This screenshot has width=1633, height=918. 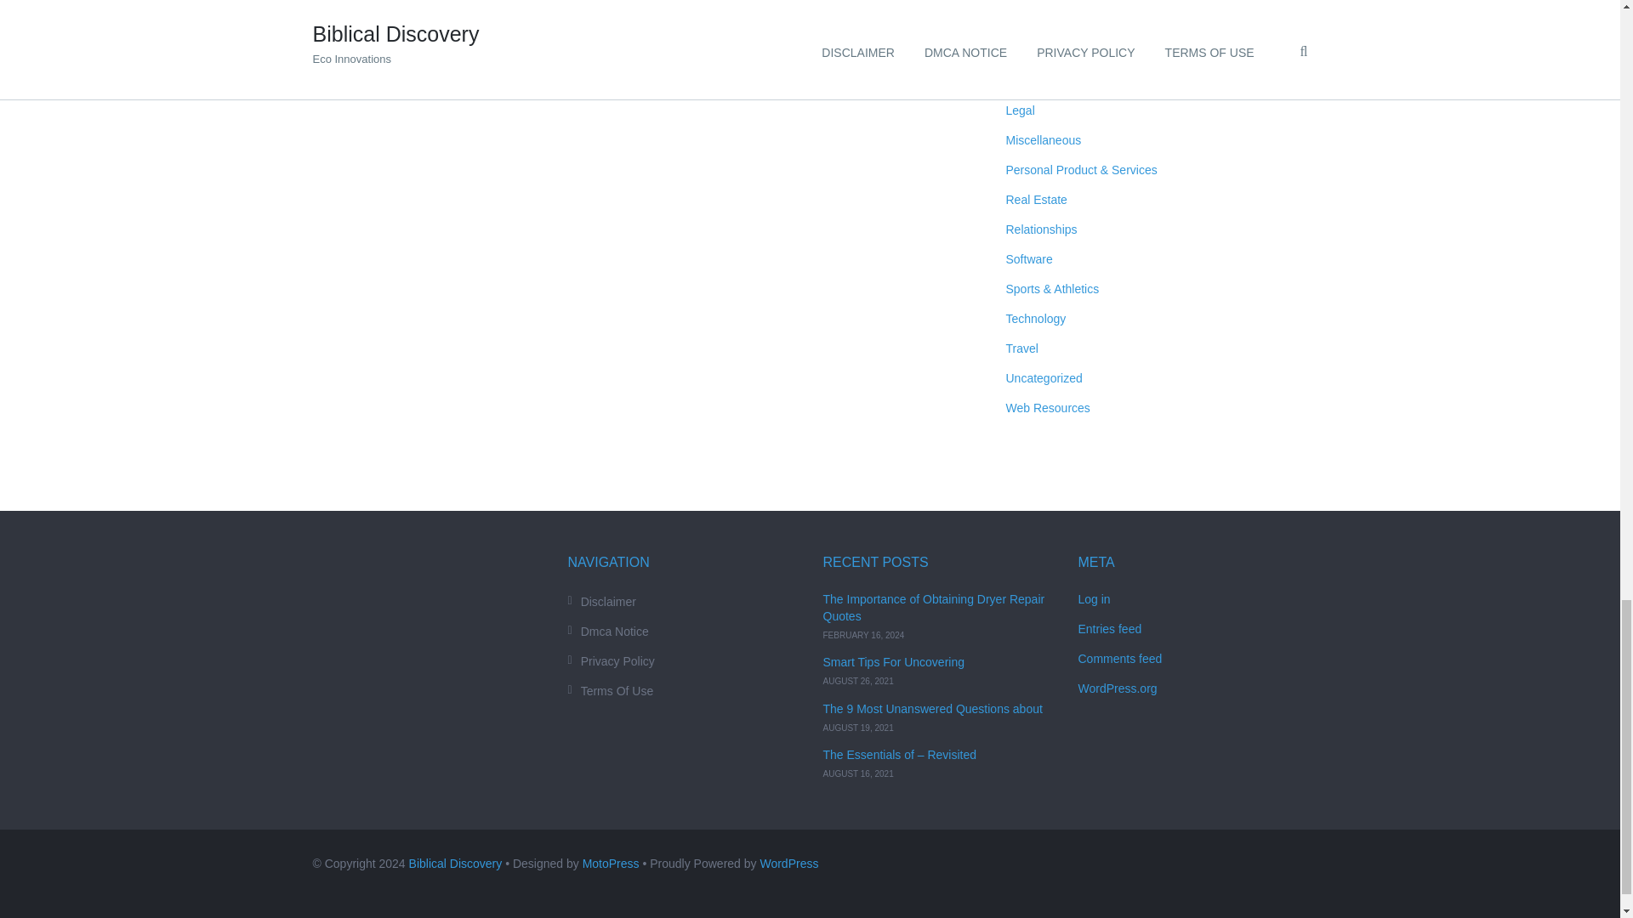 I want to click on Premium WordPress Plugins and Themes, so click(x=611, y=863).